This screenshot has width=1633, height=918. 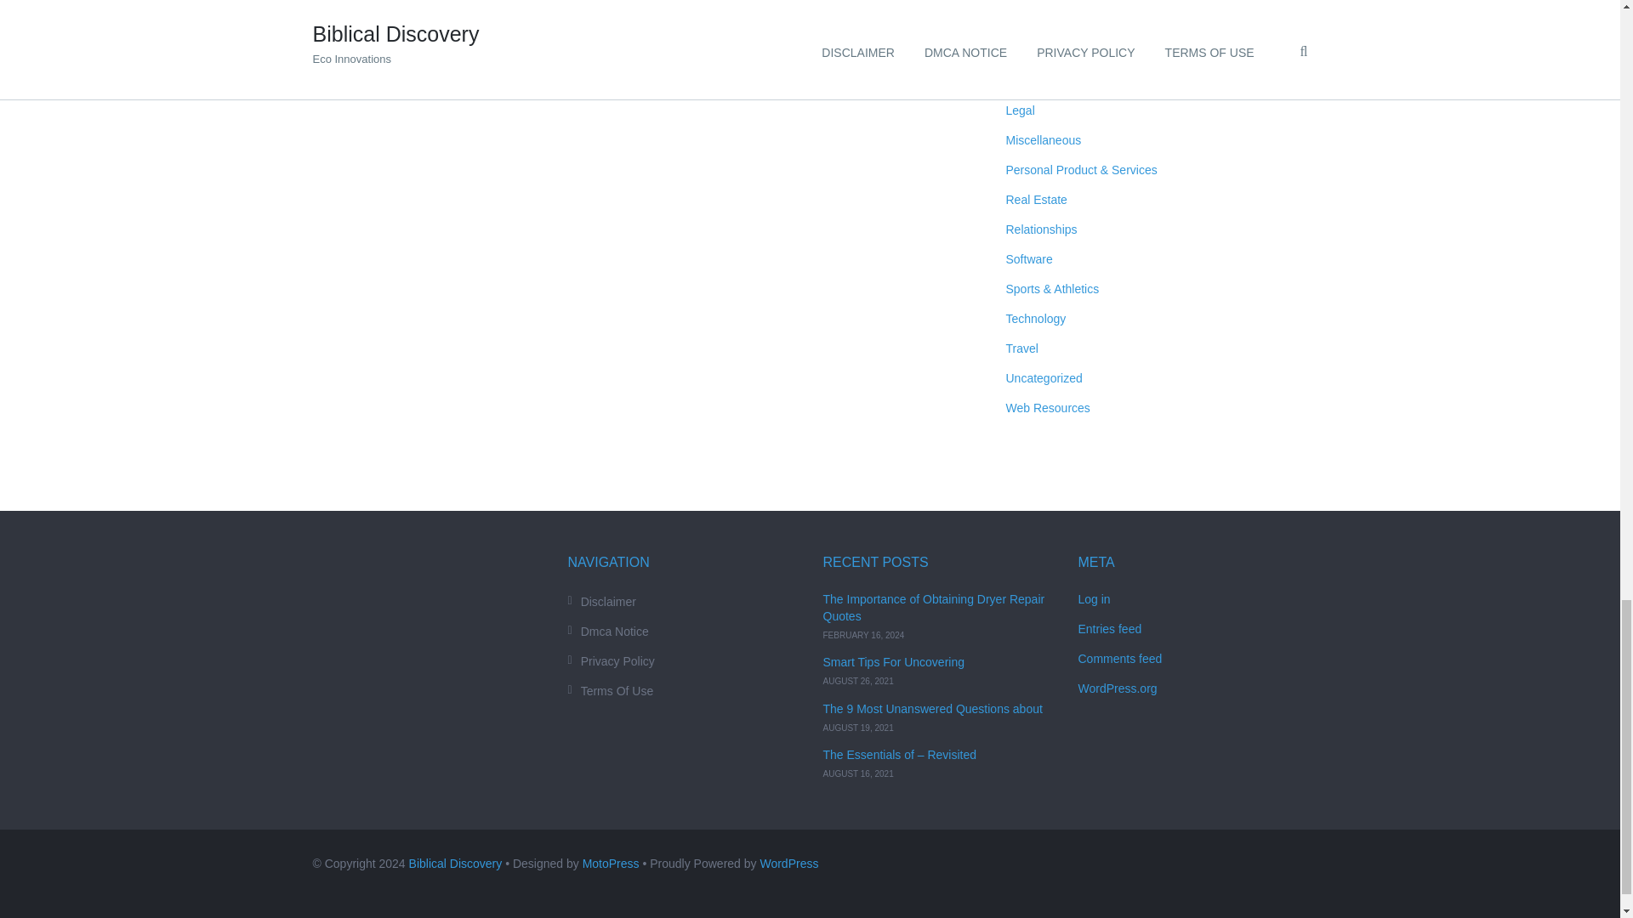 I want to click on Premium WordPress Plugins and Themes, so click(x=611, y=863).